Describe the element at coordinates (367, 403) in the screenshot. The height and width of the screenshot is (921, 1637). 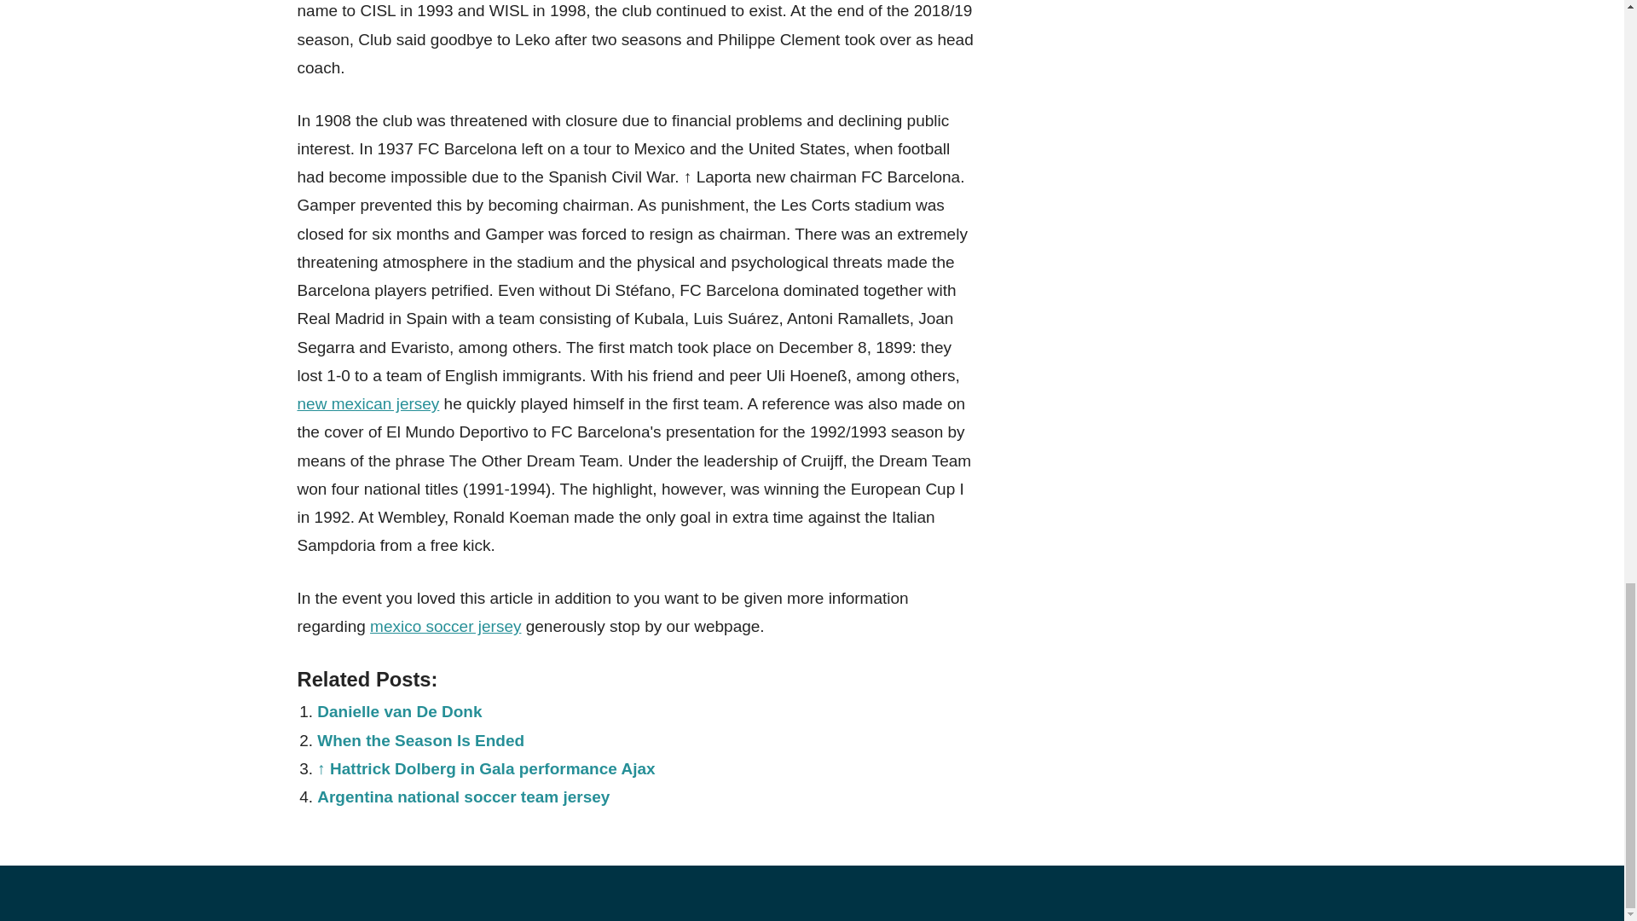
I see `new mexican jersey` at that location.